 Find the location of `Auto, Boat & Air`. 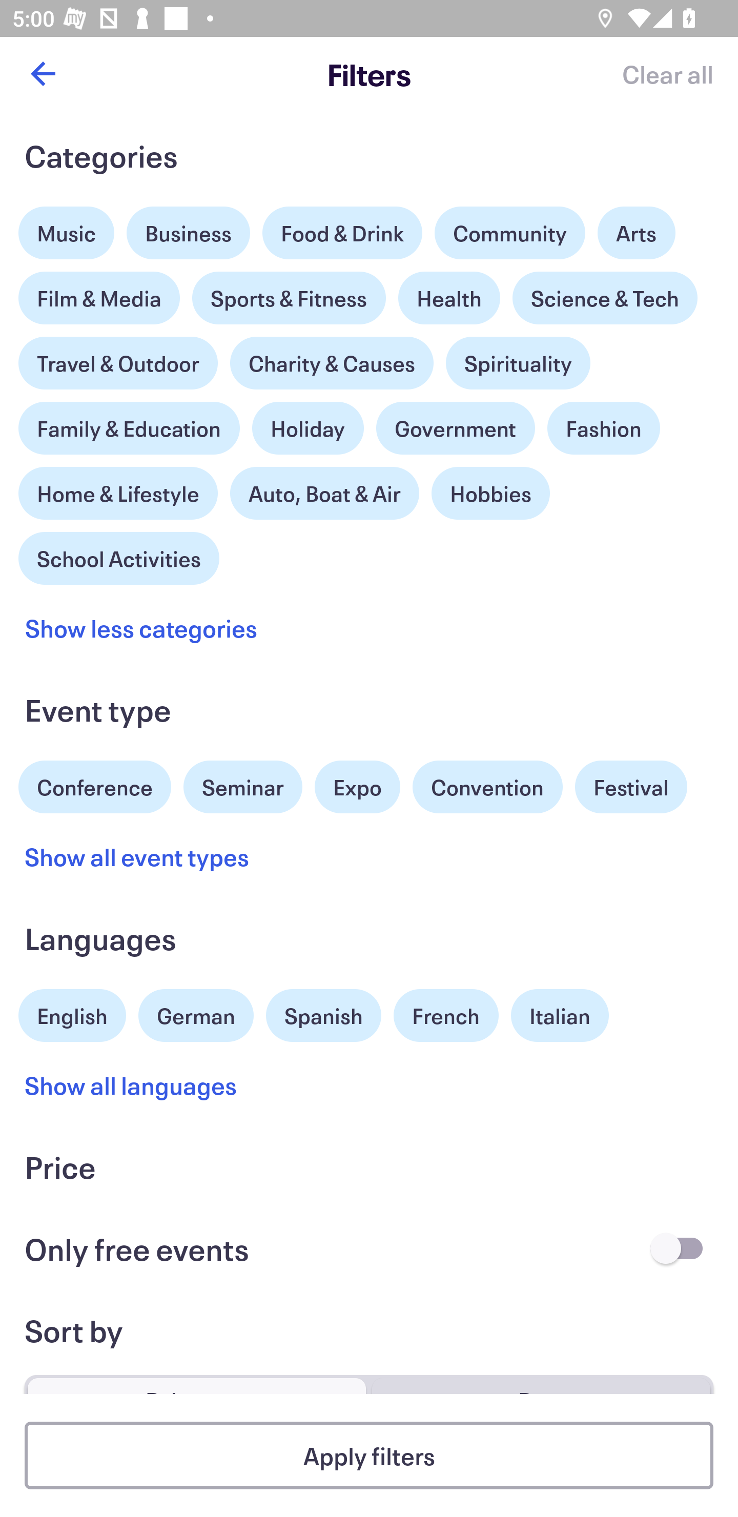

Auto, Boat & Air is located at coordinates (324, 494).